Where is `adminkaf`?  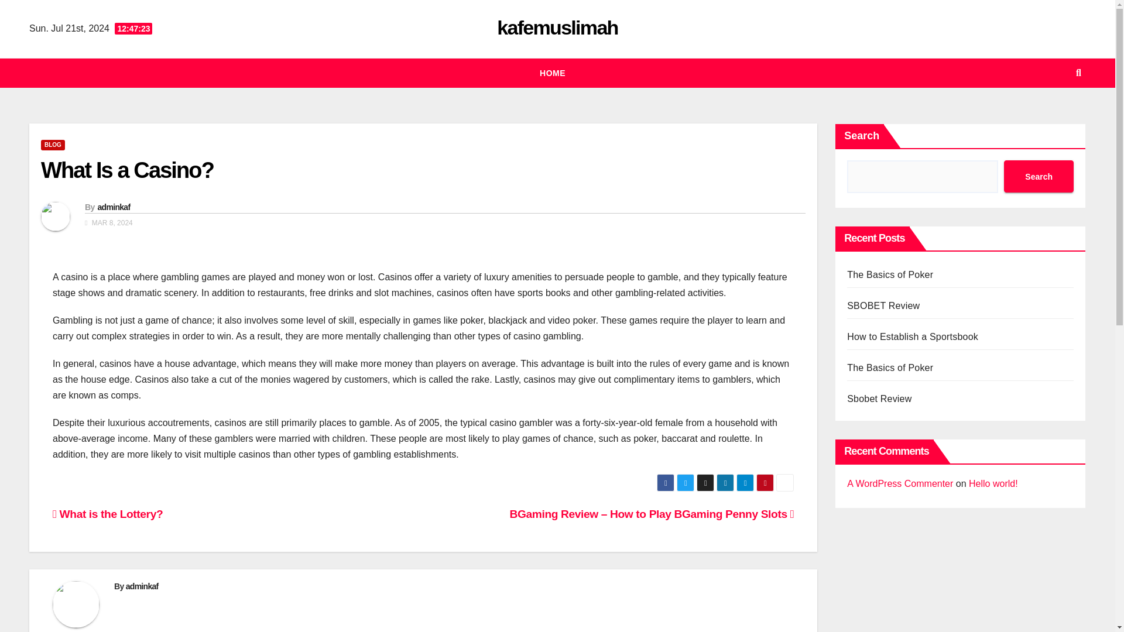 adminkaf is located at coordinates (142, 586).